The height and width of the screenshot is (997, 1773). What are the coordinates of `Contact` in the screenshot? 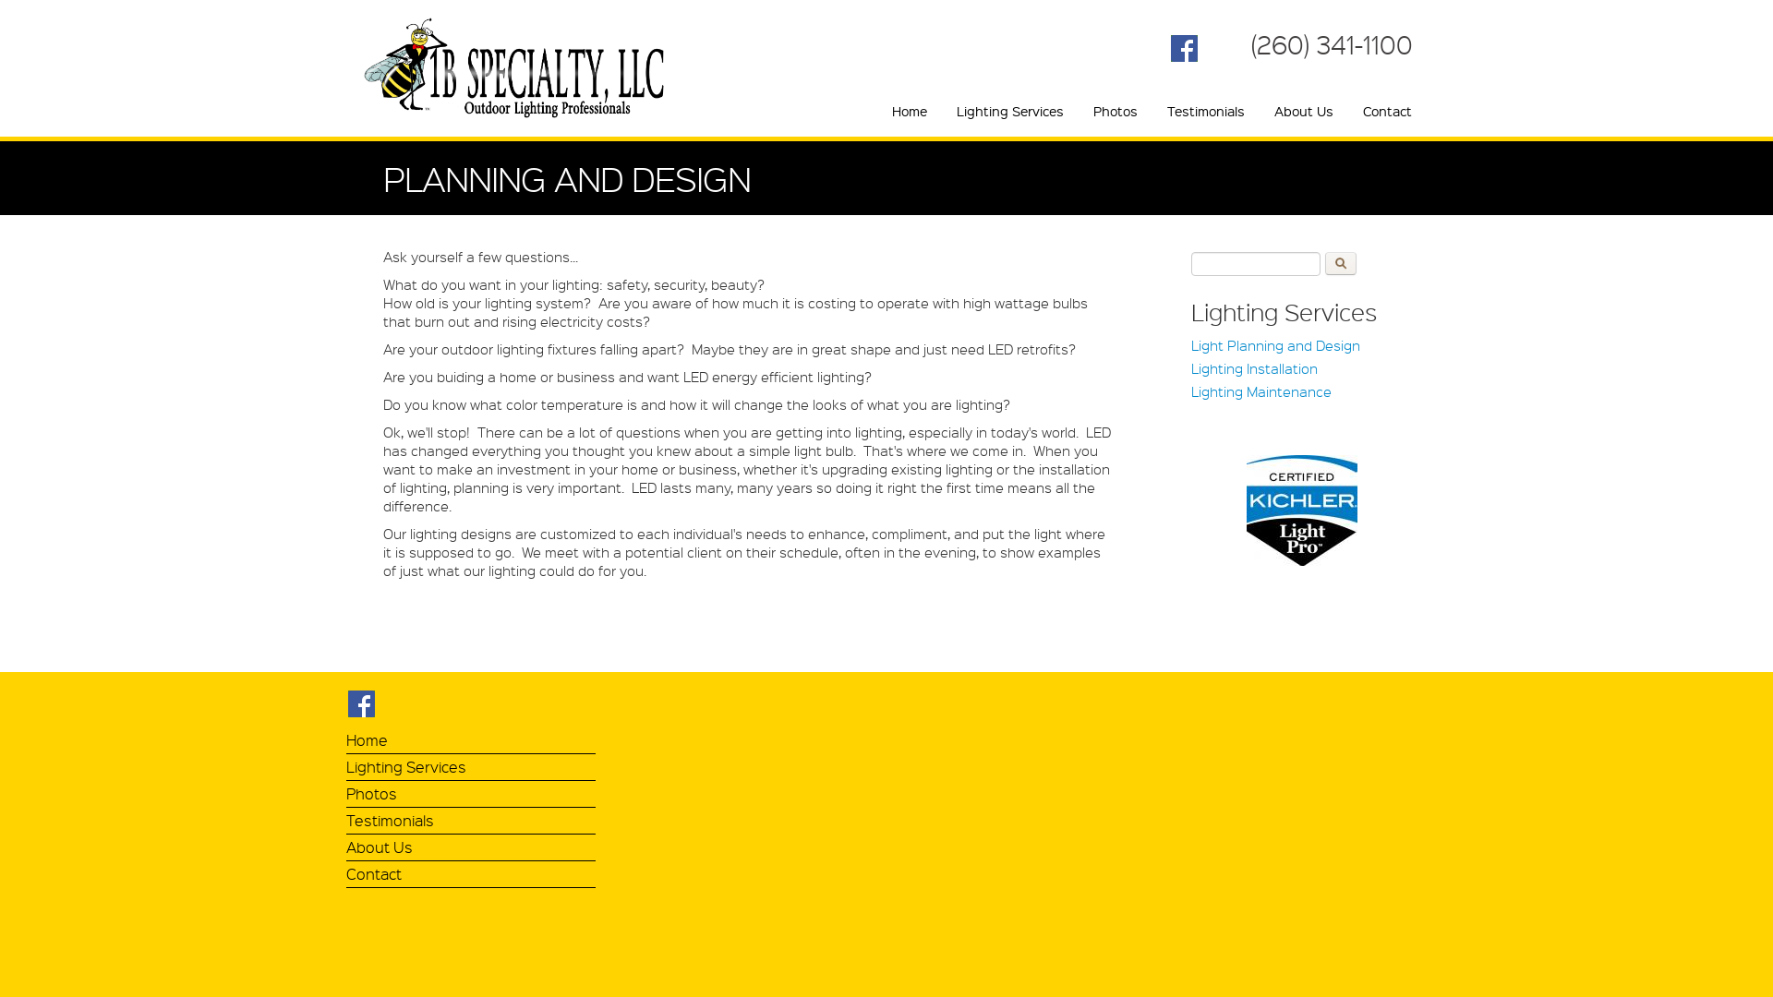 It's located at (471, 877).